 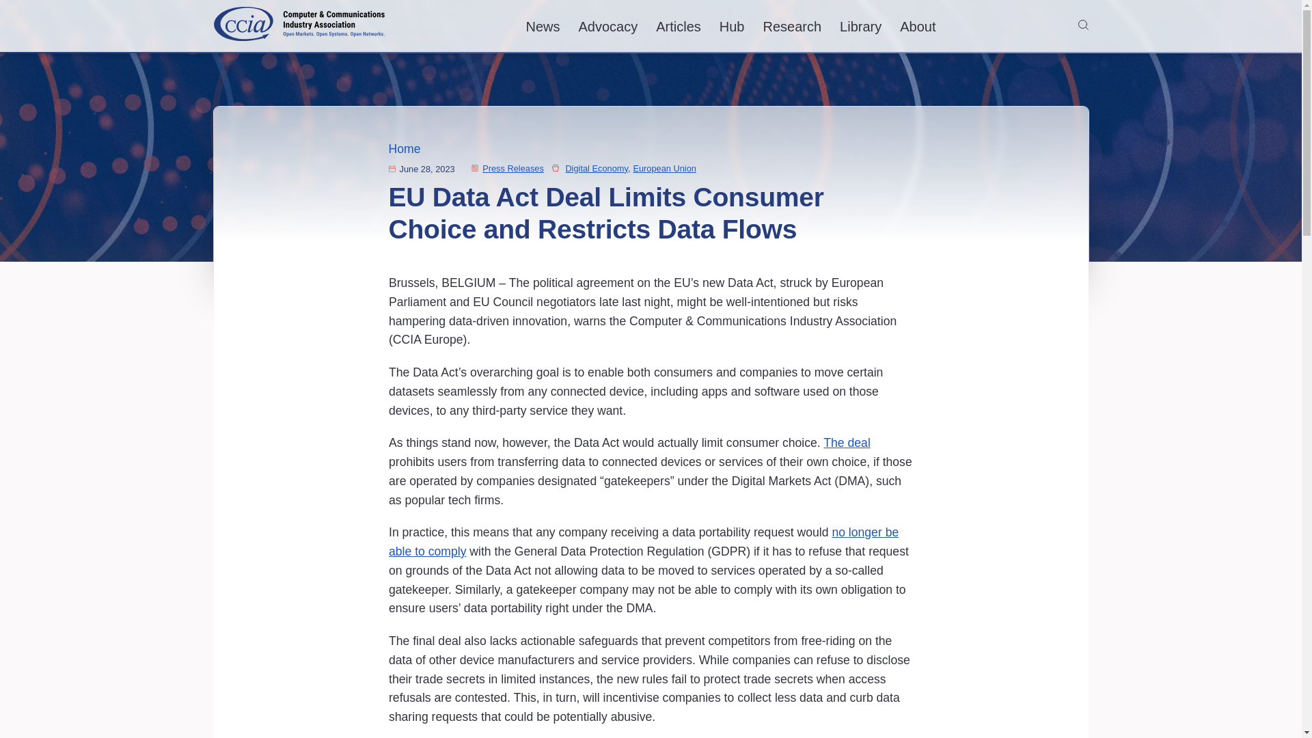 I want to click on About, so click(x=917, y=26).